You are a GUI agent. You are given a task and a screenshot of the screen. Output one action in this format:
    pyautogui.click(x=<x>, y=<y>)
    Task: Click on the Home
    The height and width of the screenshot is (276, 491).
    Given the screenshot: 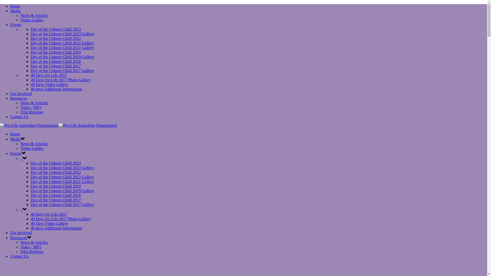 What is the action you would take?
    pyautogui.click(x=15, y=134)
    